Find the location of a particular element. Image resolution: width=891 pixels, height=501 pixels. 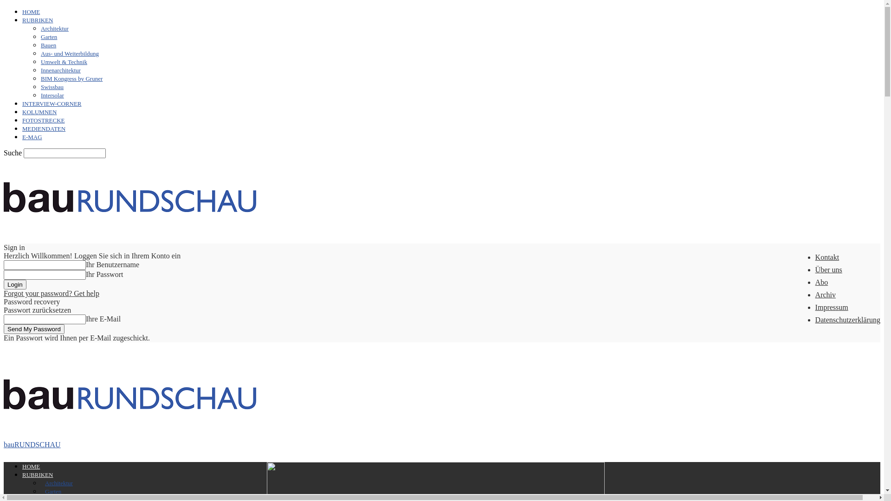

Abo is located at coordinates (822, 282).